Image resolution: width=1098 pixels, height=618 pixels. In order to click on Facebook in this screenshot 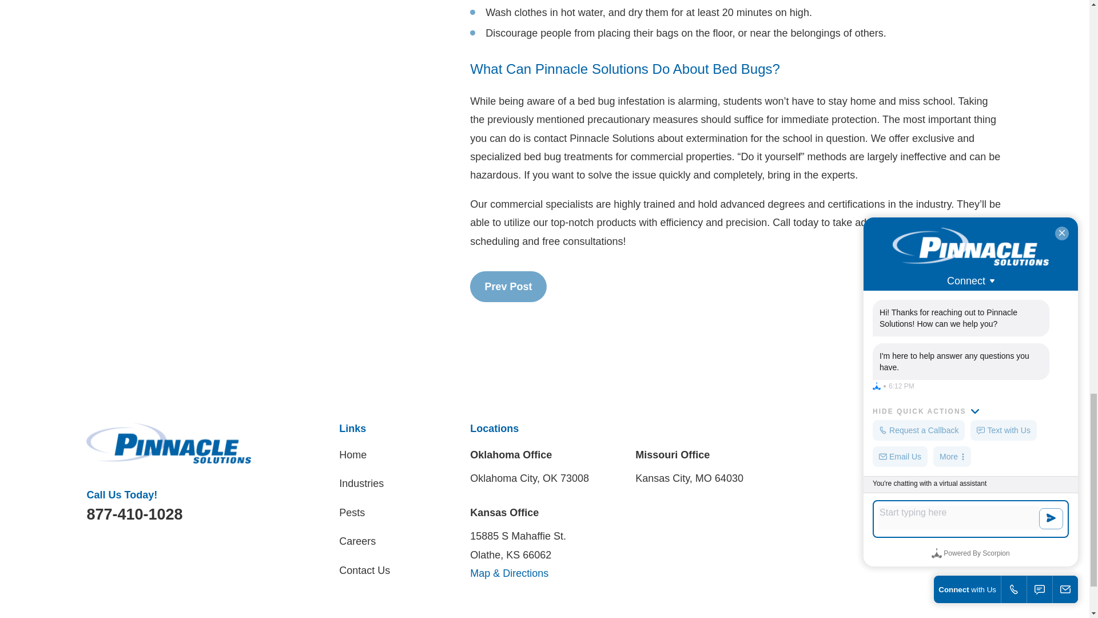, I will do `click(872, 452)`.